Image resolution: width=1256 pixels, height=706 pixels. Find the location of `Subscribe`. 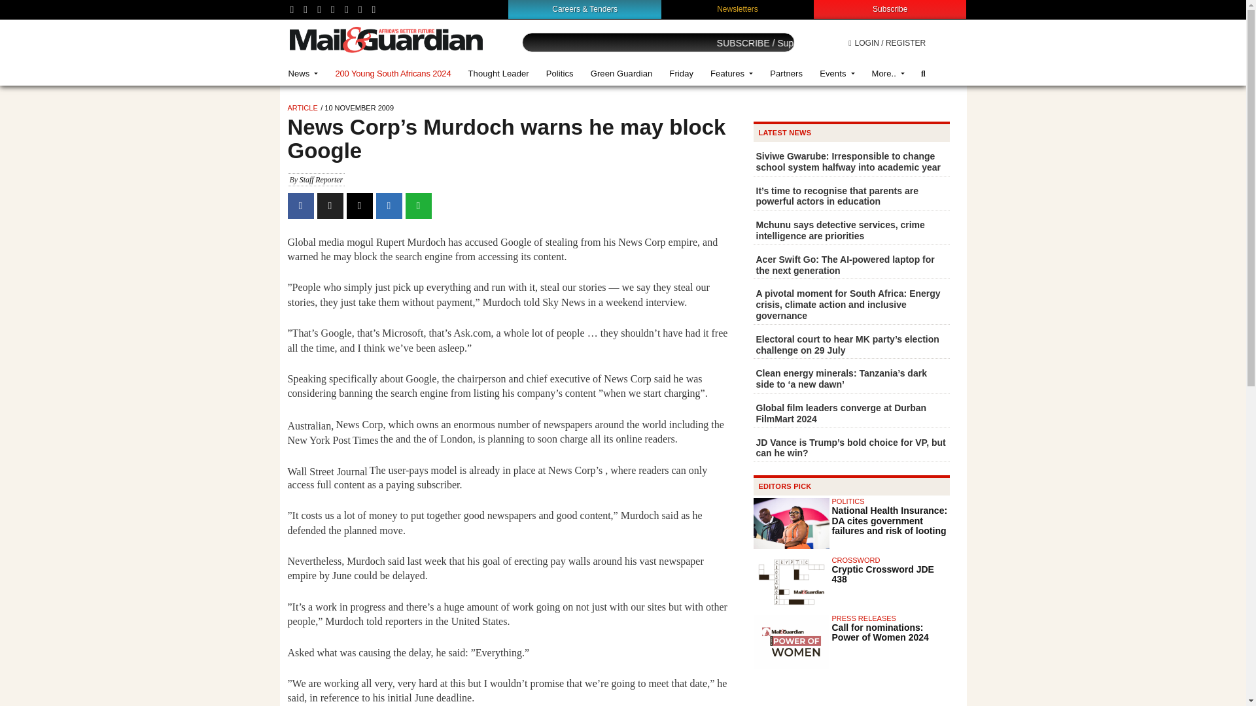

Subscribe is located at coordinates (890, 8).